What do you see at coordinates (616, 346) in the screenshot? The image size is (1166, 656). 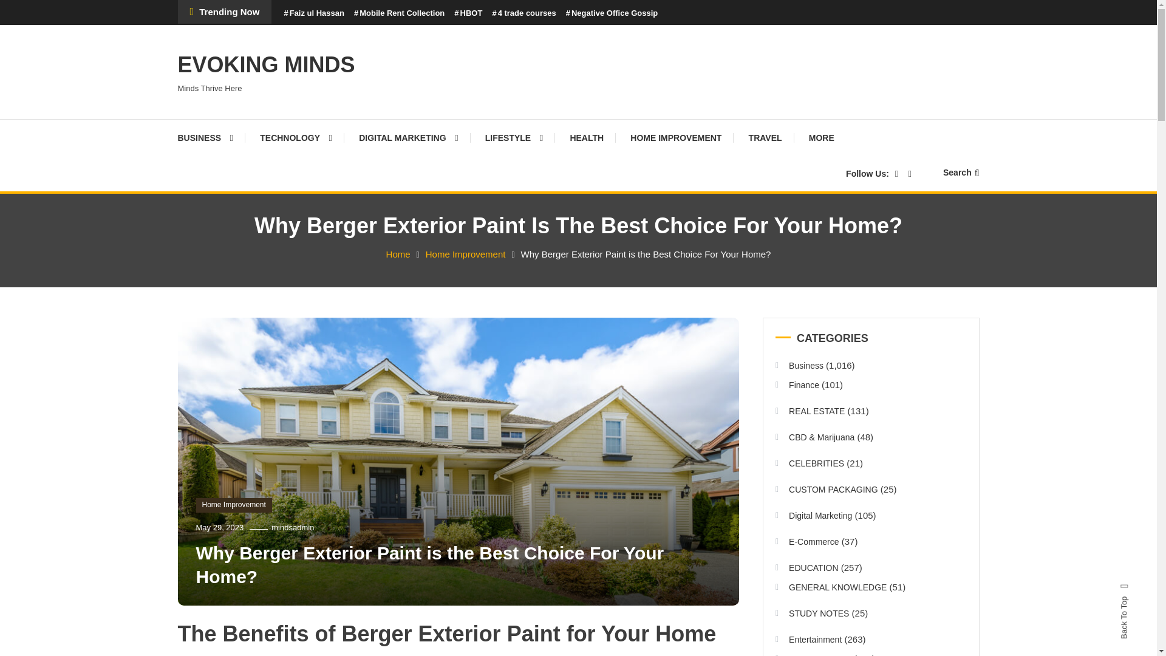 I see `Search` at bounding box center [616, 346].